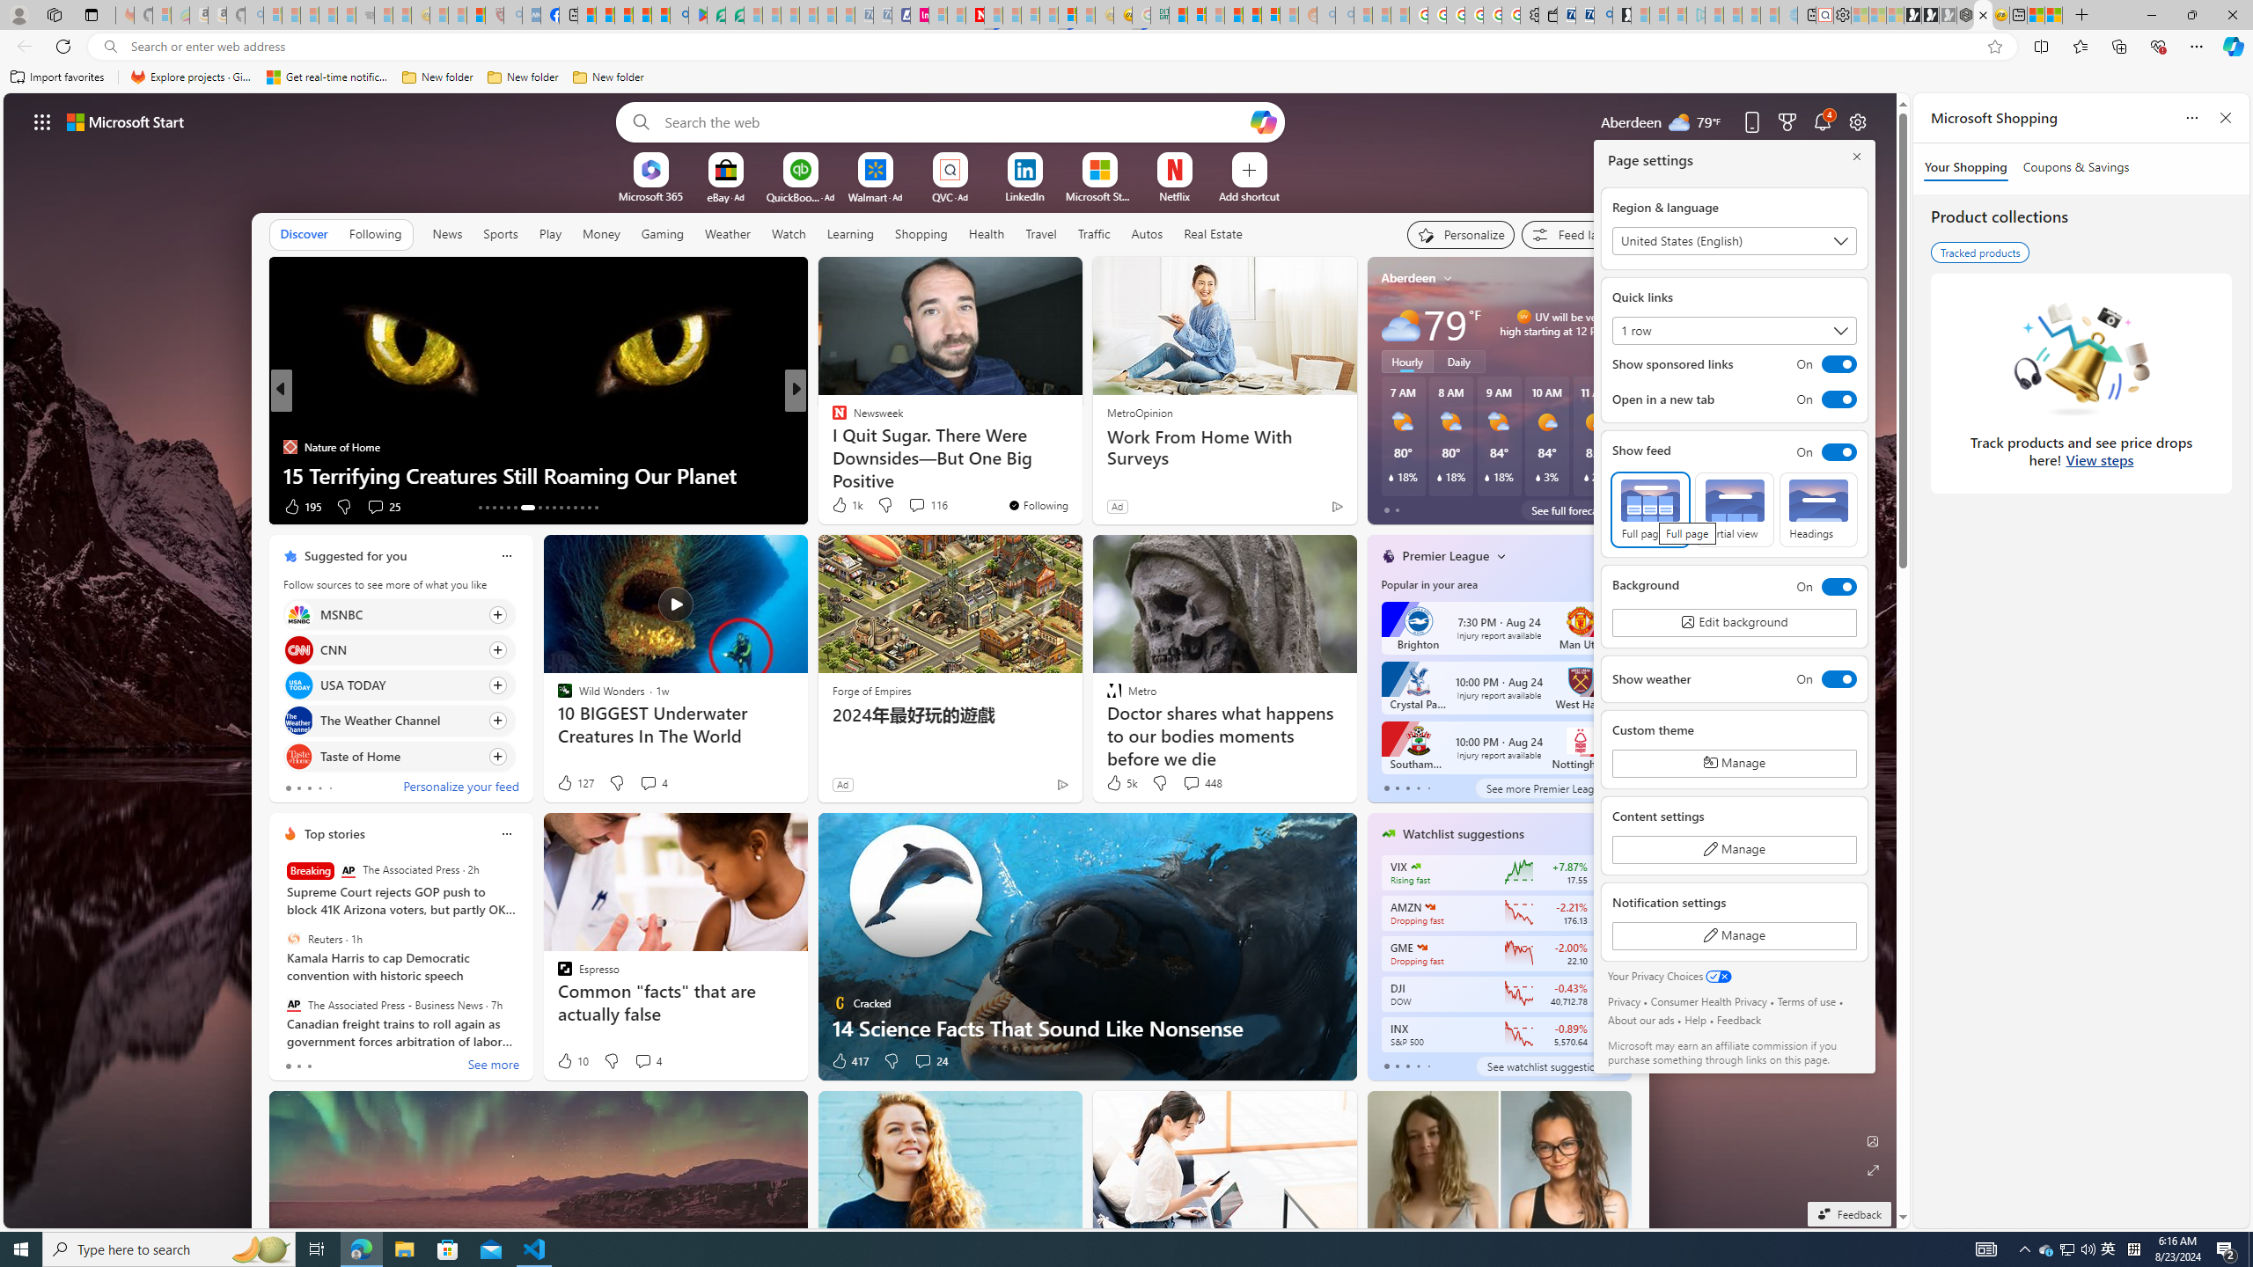 This screenshot has height=1267, width=2253. What do you see at coordinates (917, 506) in the screenshot?
I see `View comments 84 Comment` at bounding box center [917, 506].